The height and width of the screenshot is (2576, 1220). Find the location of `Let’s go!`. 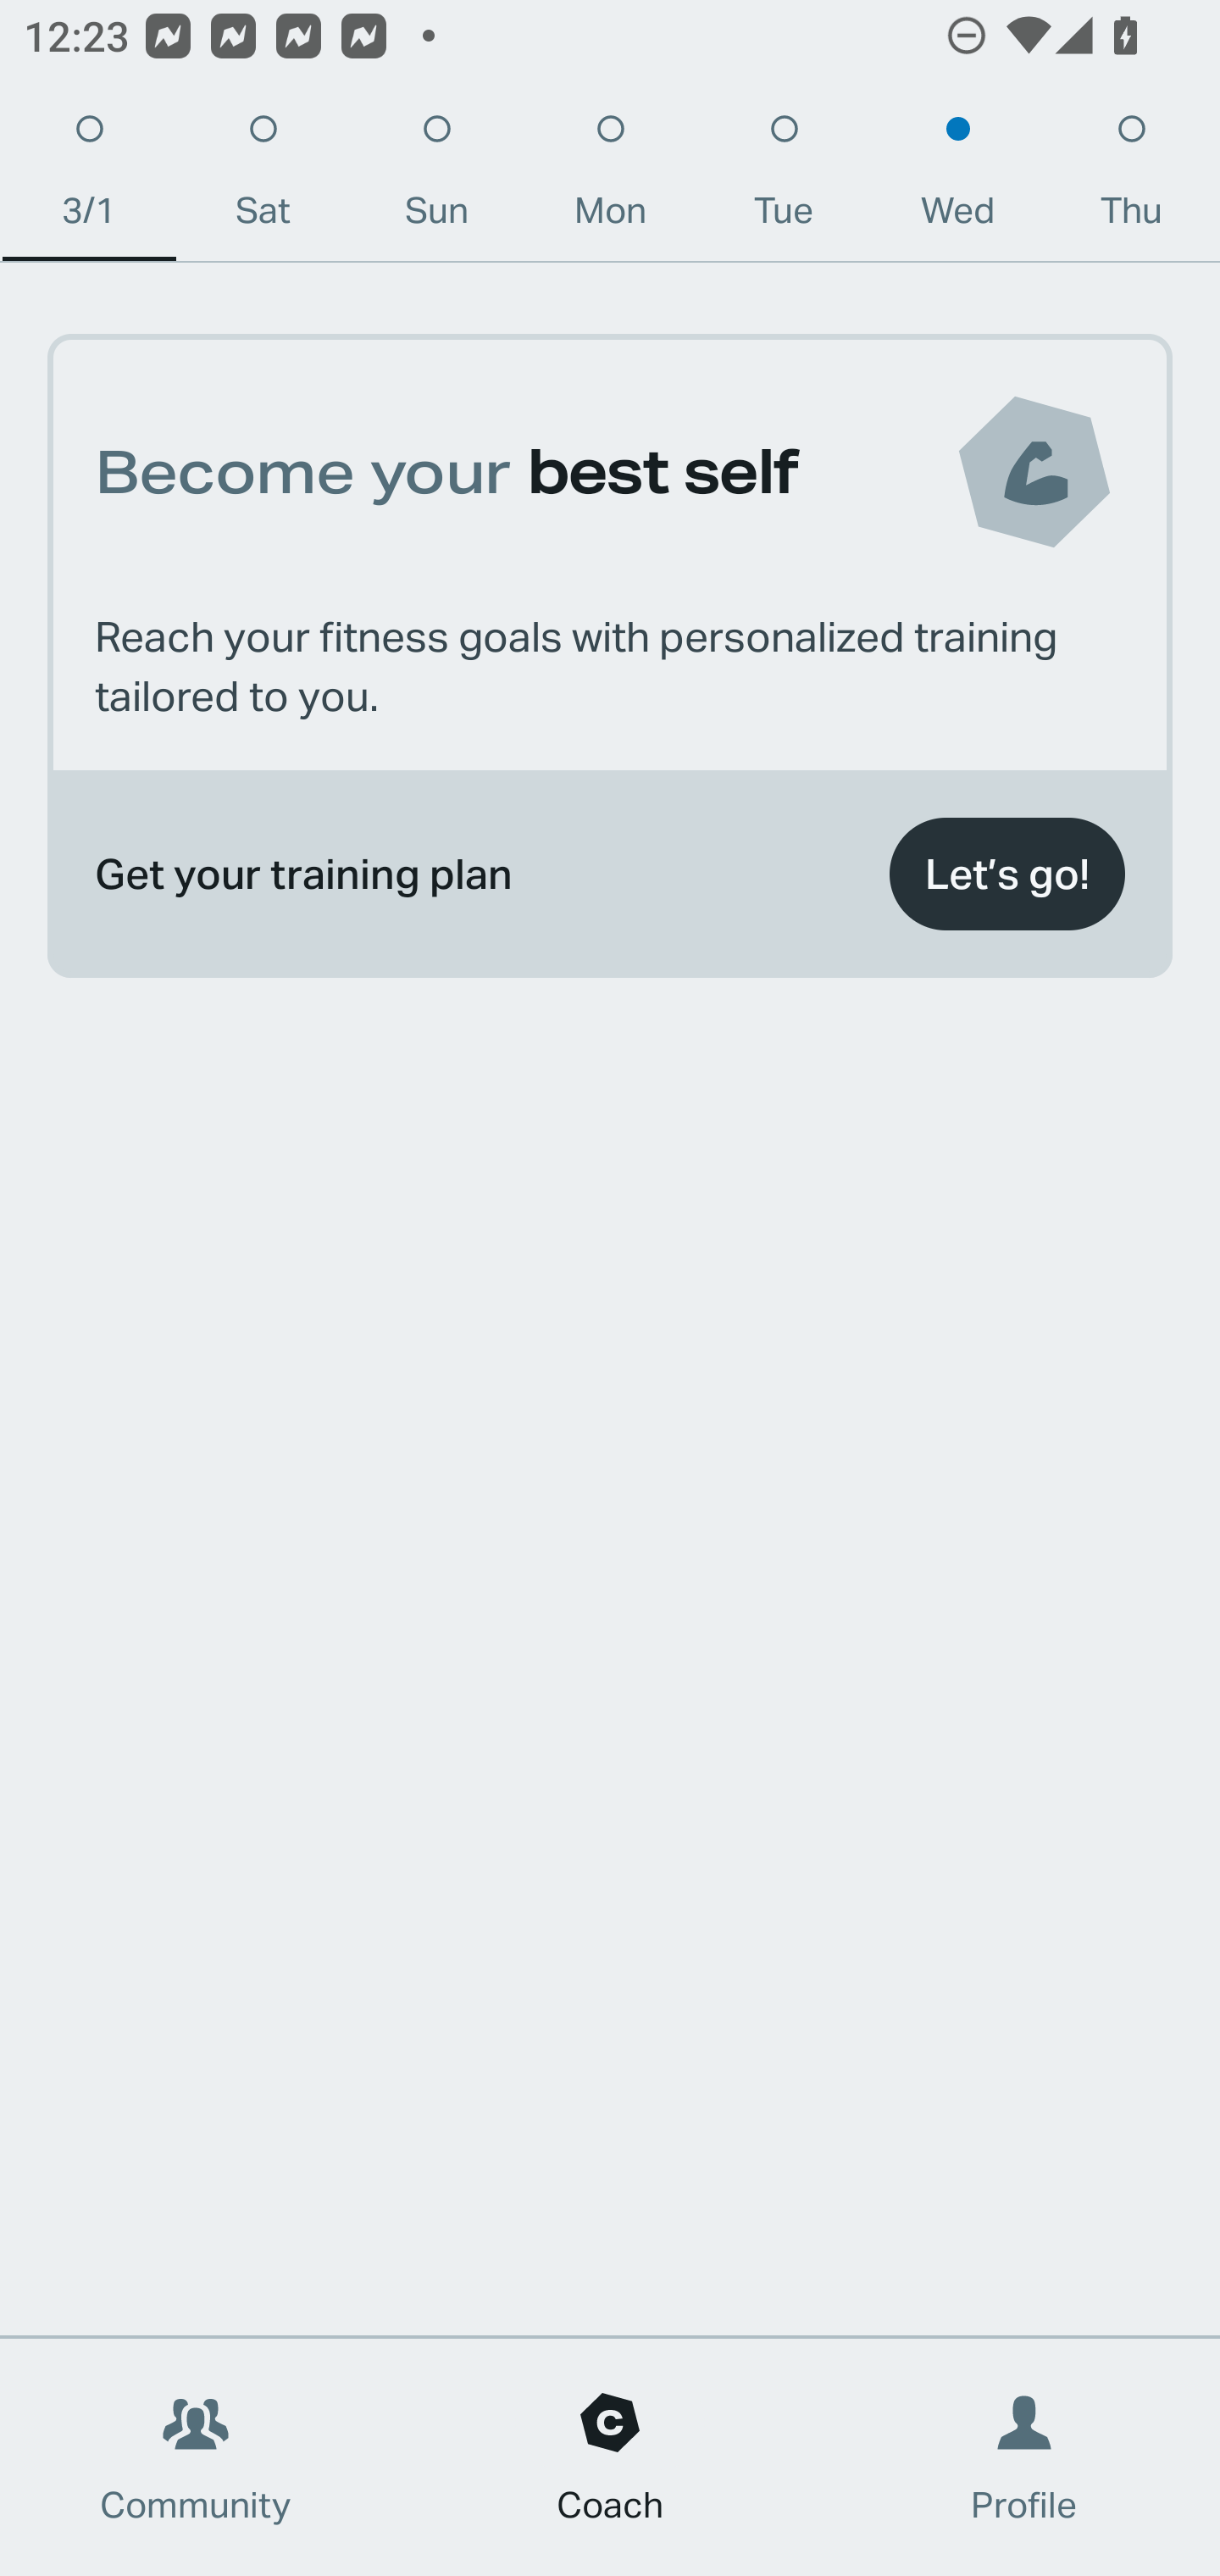

Let’s go! is located at coordinates (1006, 874).